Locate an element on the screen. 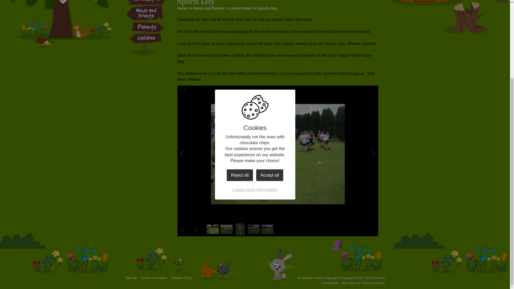 This screenshot has width=514, height=289. News and Events is located at coordinates (209, 8).